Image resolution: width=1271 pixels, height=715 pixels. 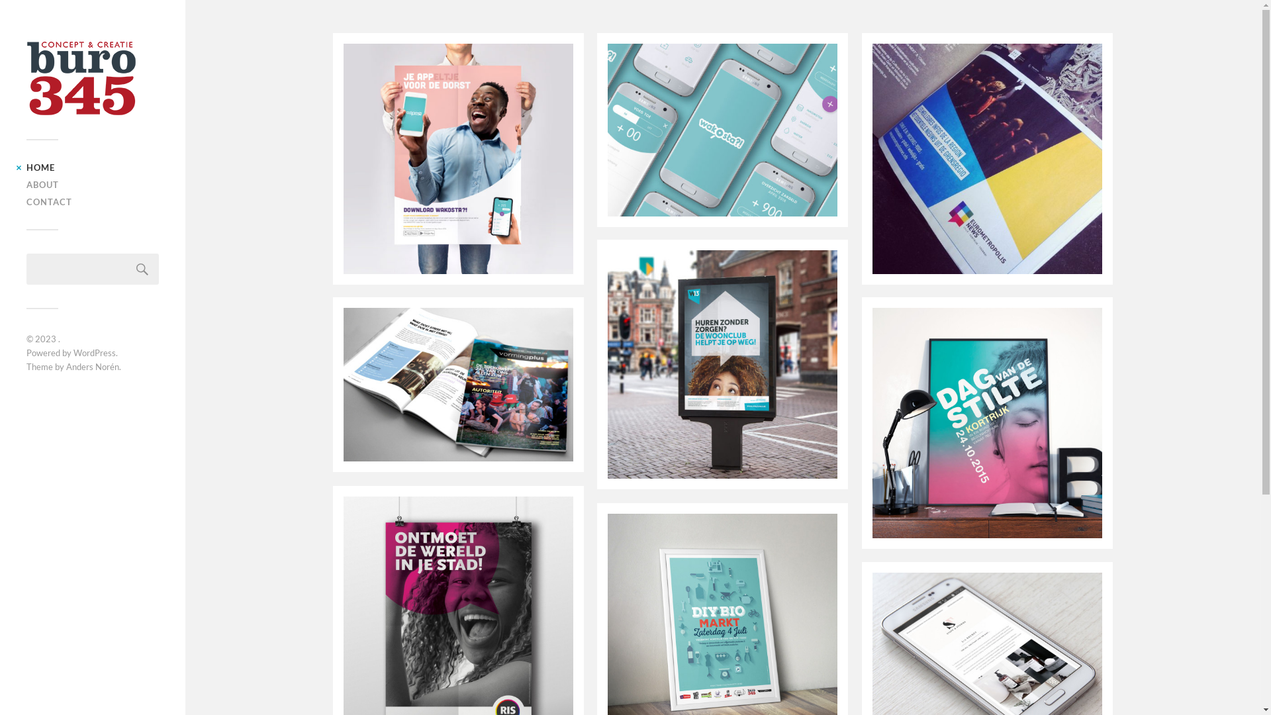 I want to click on ABOUT, so click(x=42, y=185).